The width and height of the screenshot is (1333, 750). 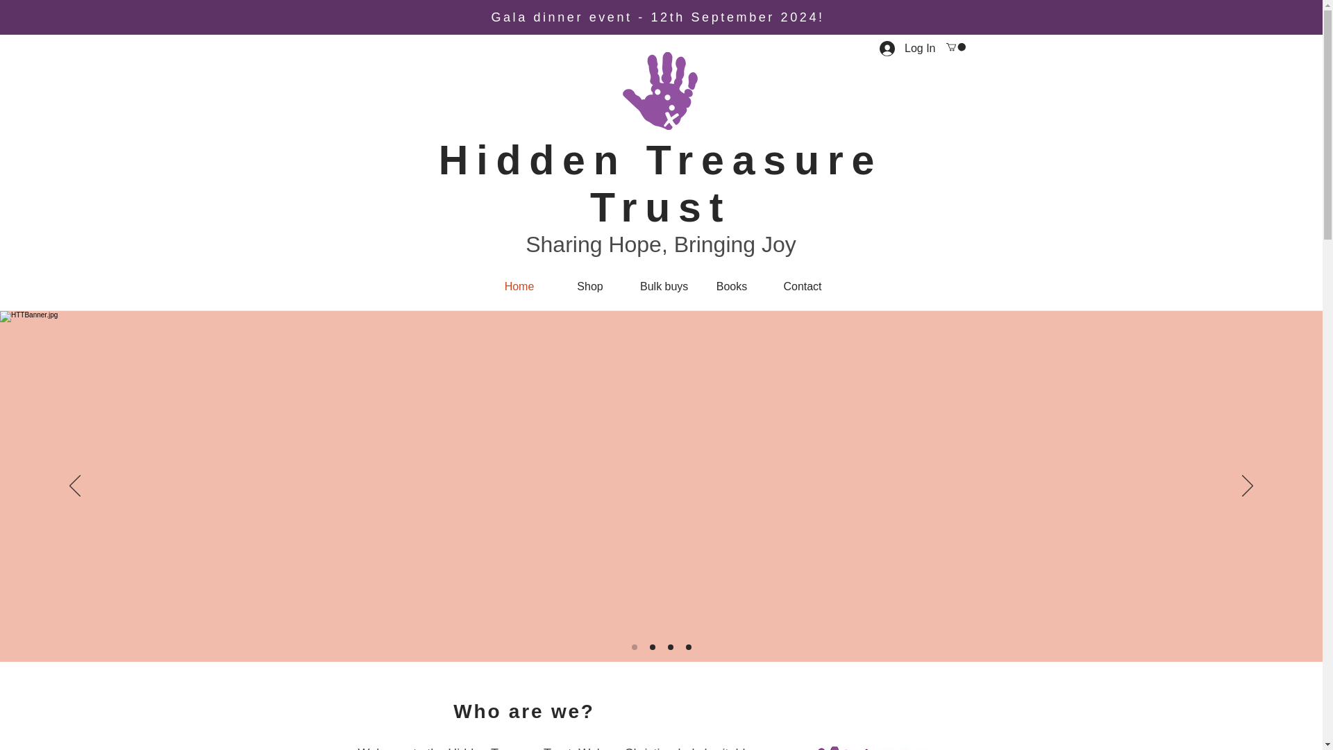 I want to click on Home, so click(x=519, y=286).